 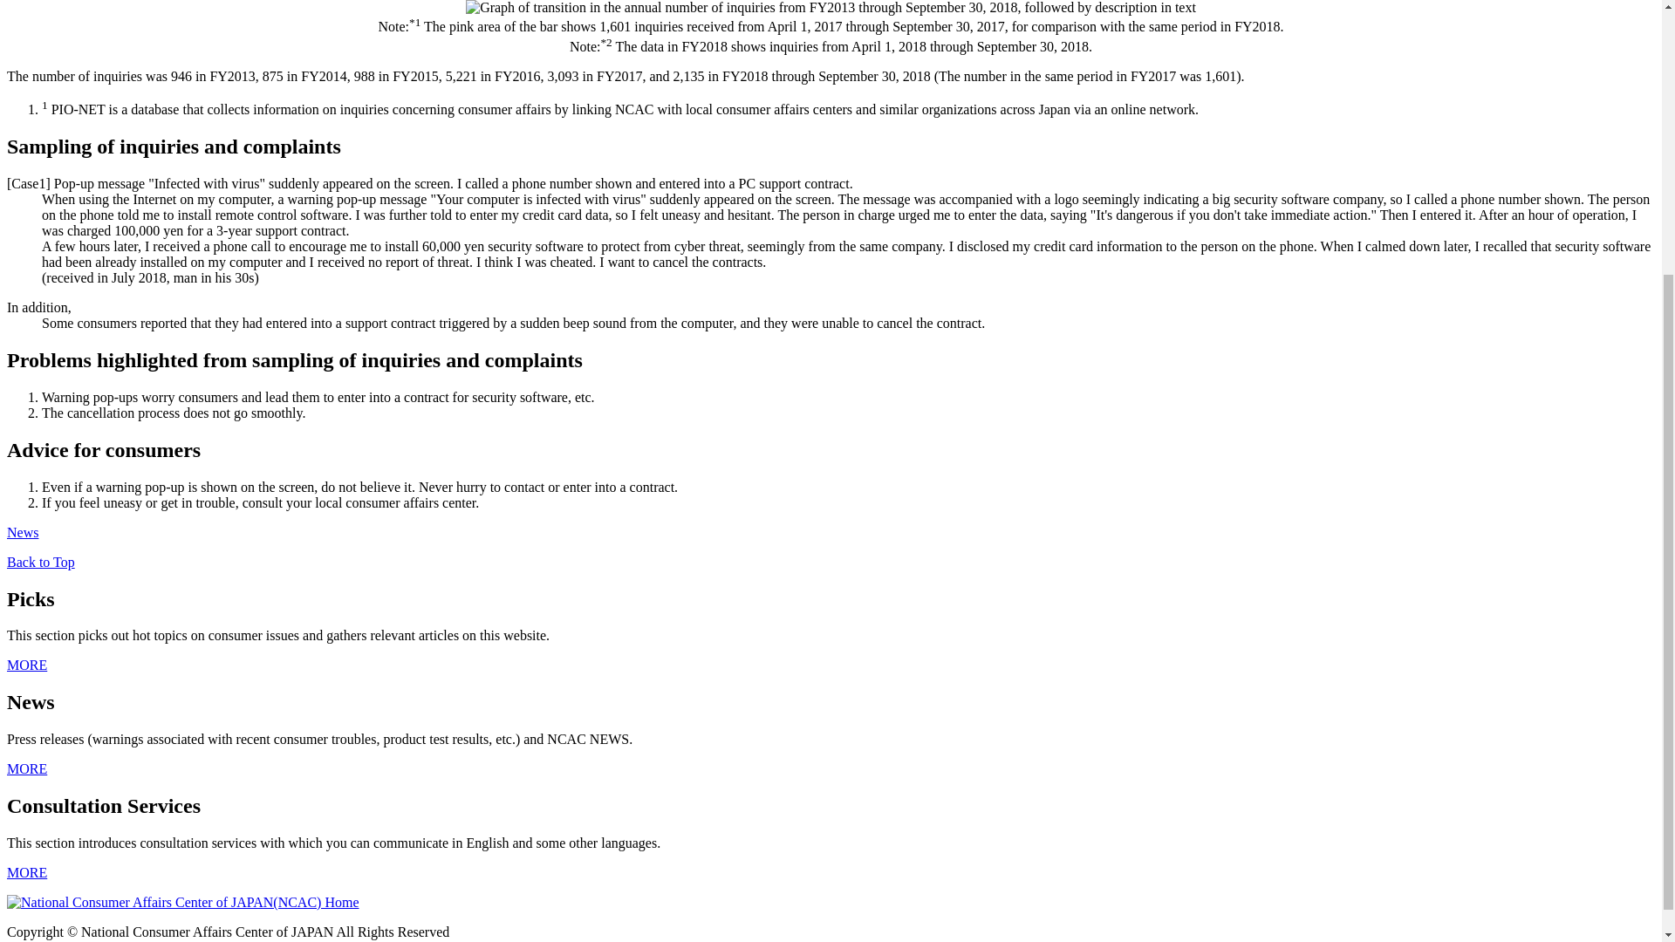 I want to click on Back to Top, so click(x=40, y=562).